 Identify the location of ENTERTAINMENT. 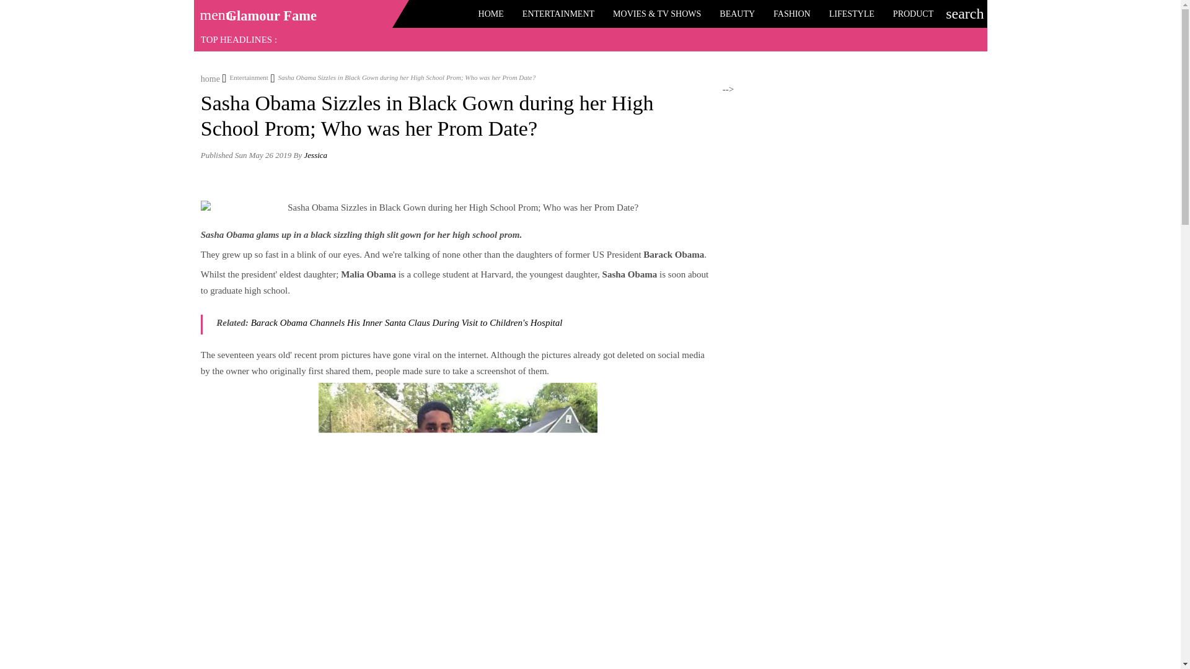
(558, 14).